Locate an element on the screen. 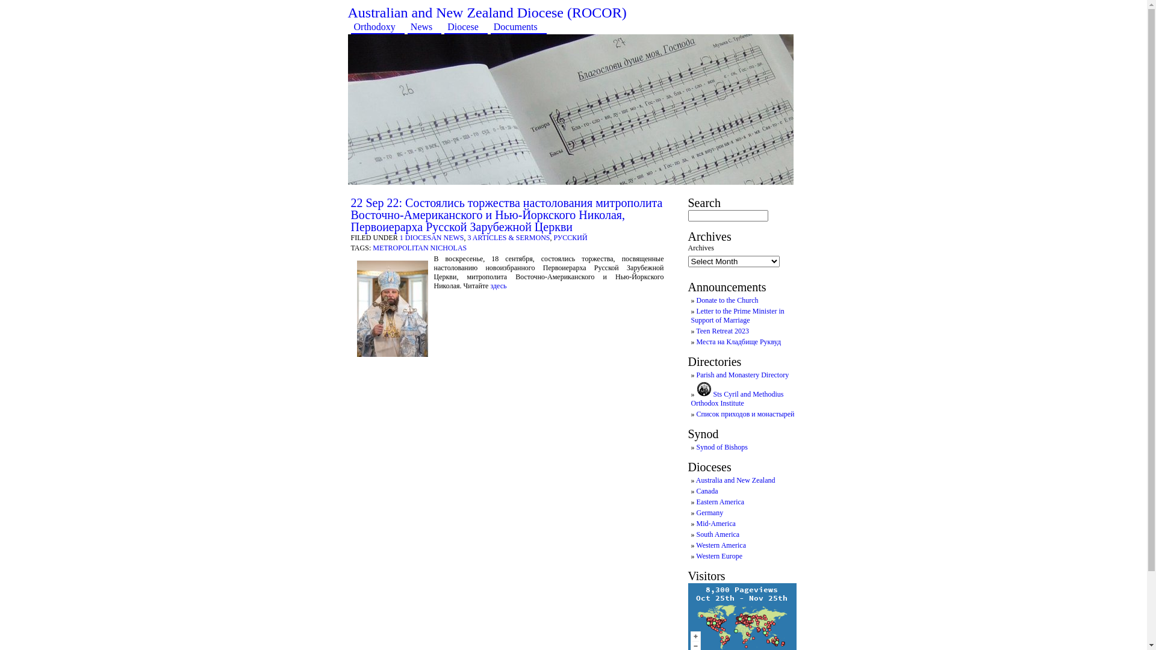 Image resolution: width=1156 pixels, height=650 pixels. 3 ARTICLES & SERMONS is located at coordinates (508, 238).